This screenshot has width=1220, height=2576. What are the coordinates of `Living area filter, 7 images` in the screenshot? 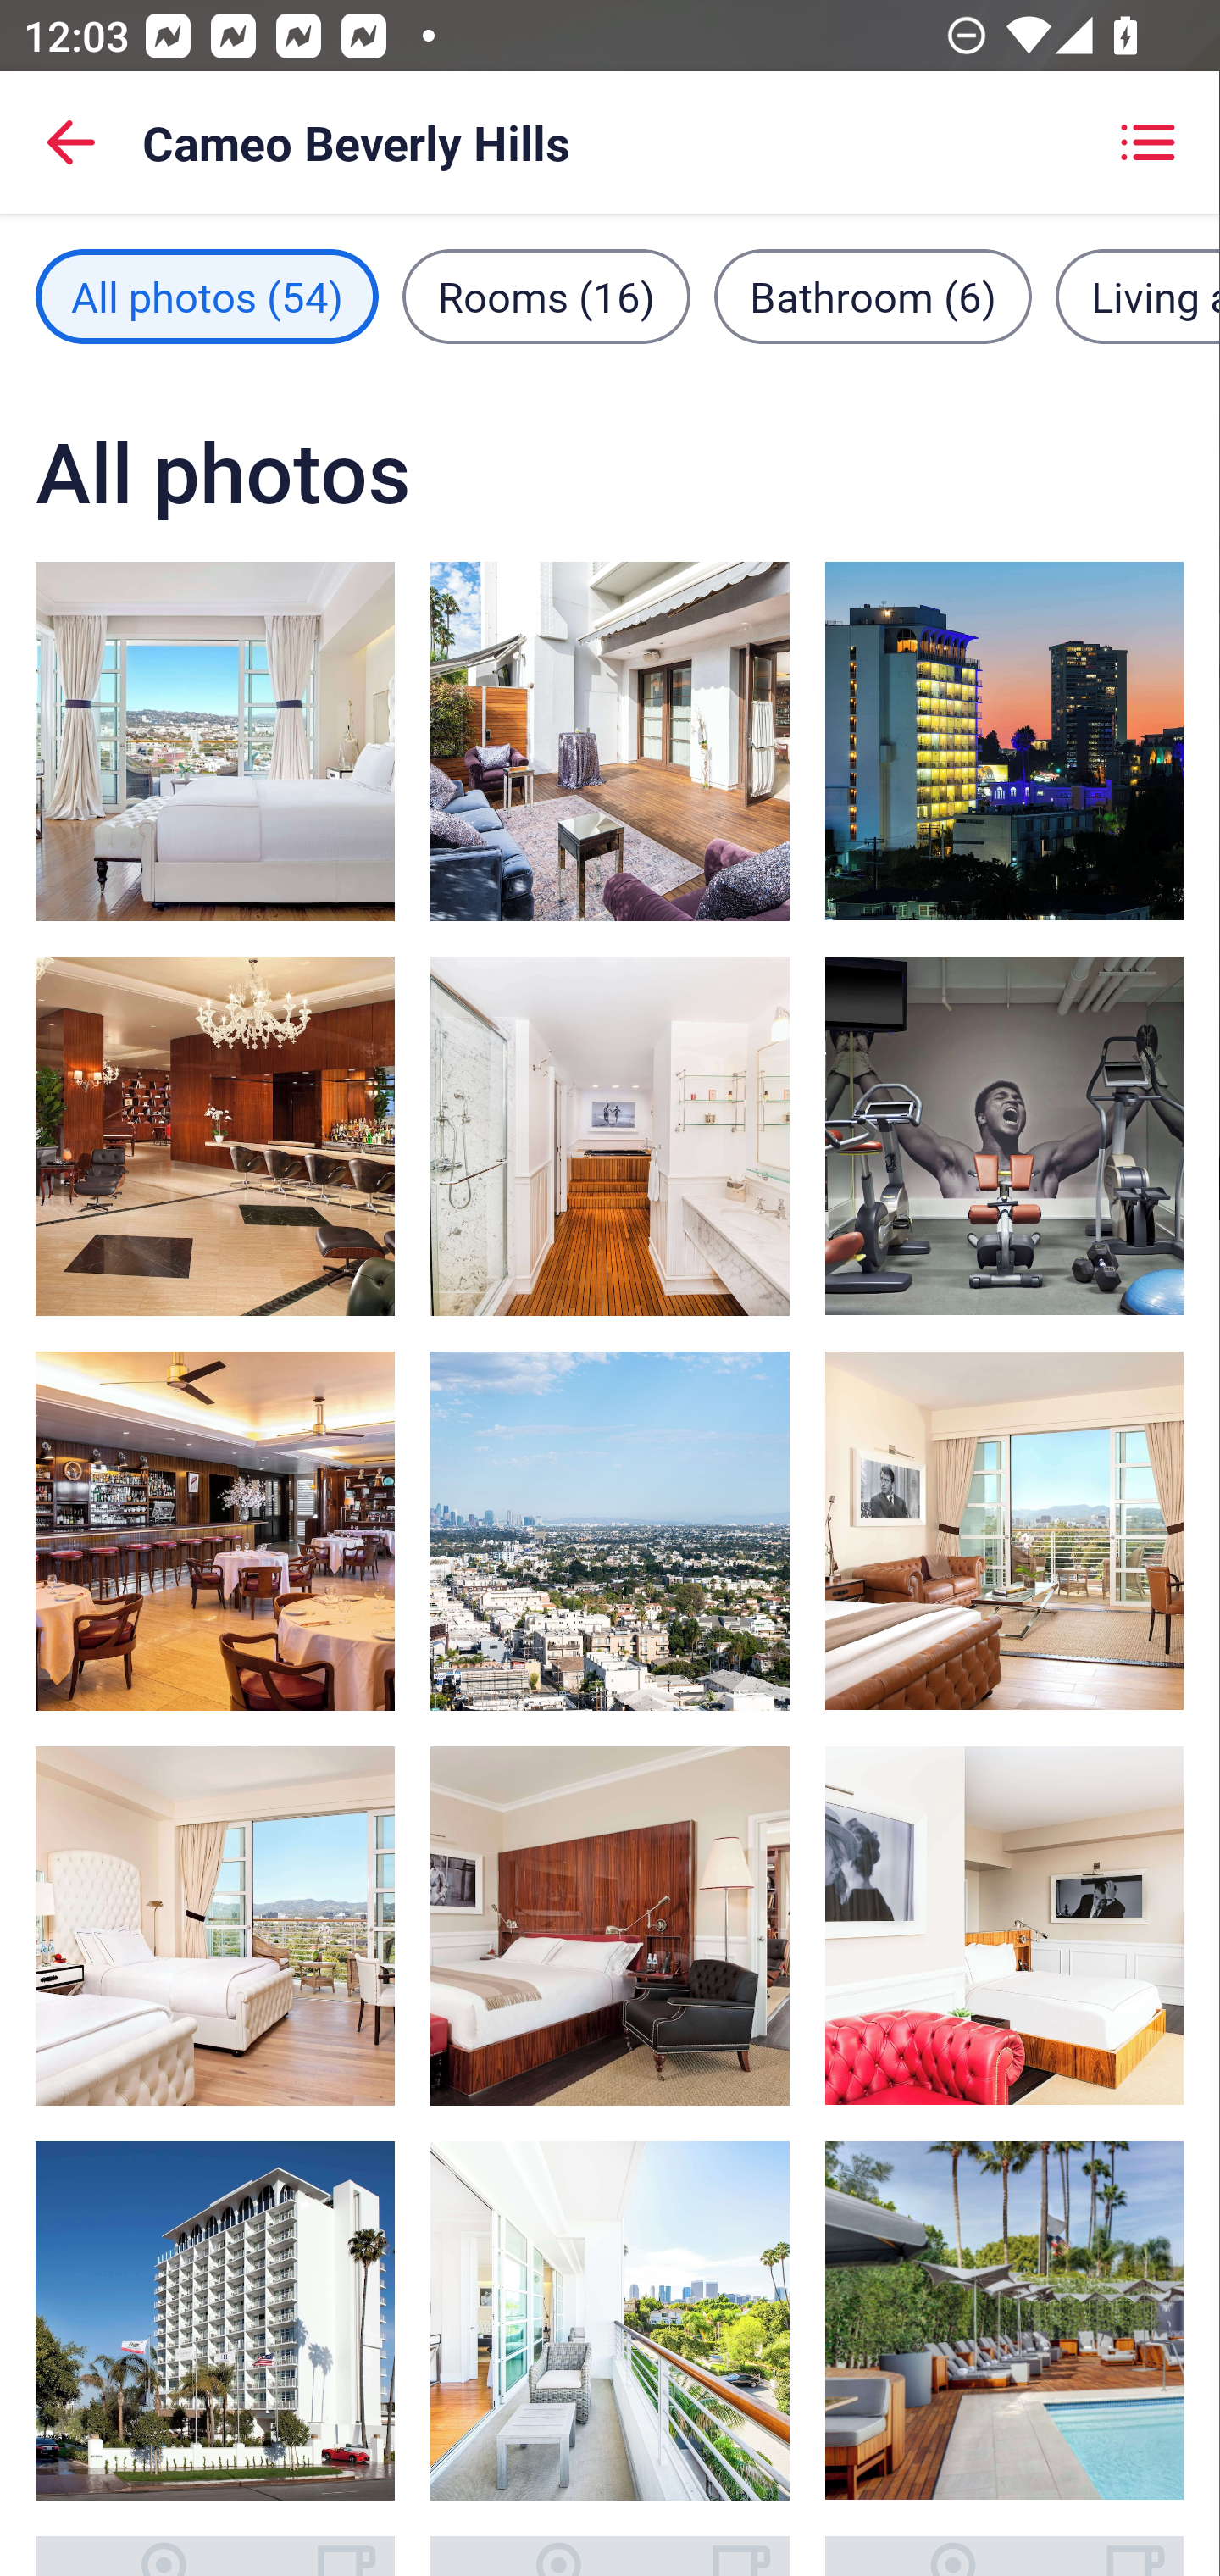 It's located at (1137, 297).